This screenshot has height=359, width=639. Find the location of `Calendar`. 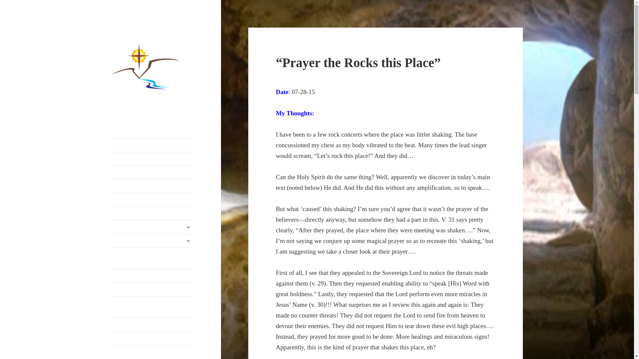

Calendar is located at coordinates (152, 200).